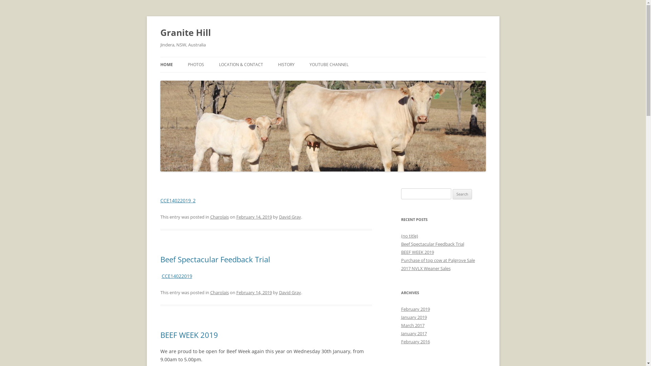 The image size is (651, 366). Describe the element at coordinates (415, 342) in the screenshot. I see `February 2016` at that location.